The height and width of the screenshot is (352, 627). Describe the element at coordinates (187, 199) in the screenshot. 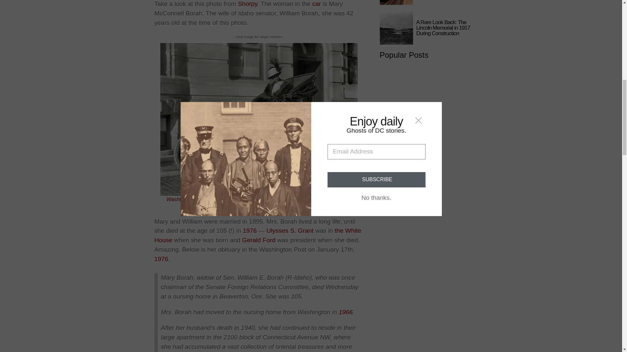

I see `Why is Washington, DC Called the District of Columbia?` at that location.